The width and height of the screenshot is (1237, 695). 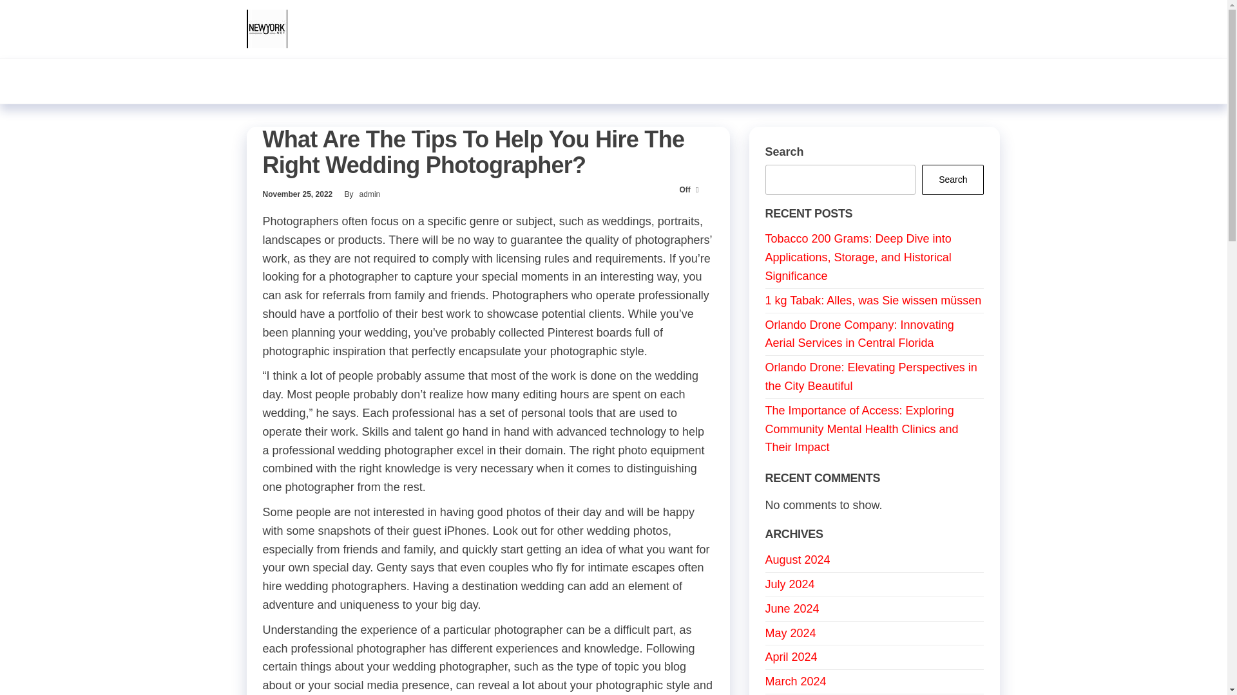 What do you see at coordinates (791, 633) in the screenshot?
I see `May 2024` at bounding box center [791, 633].